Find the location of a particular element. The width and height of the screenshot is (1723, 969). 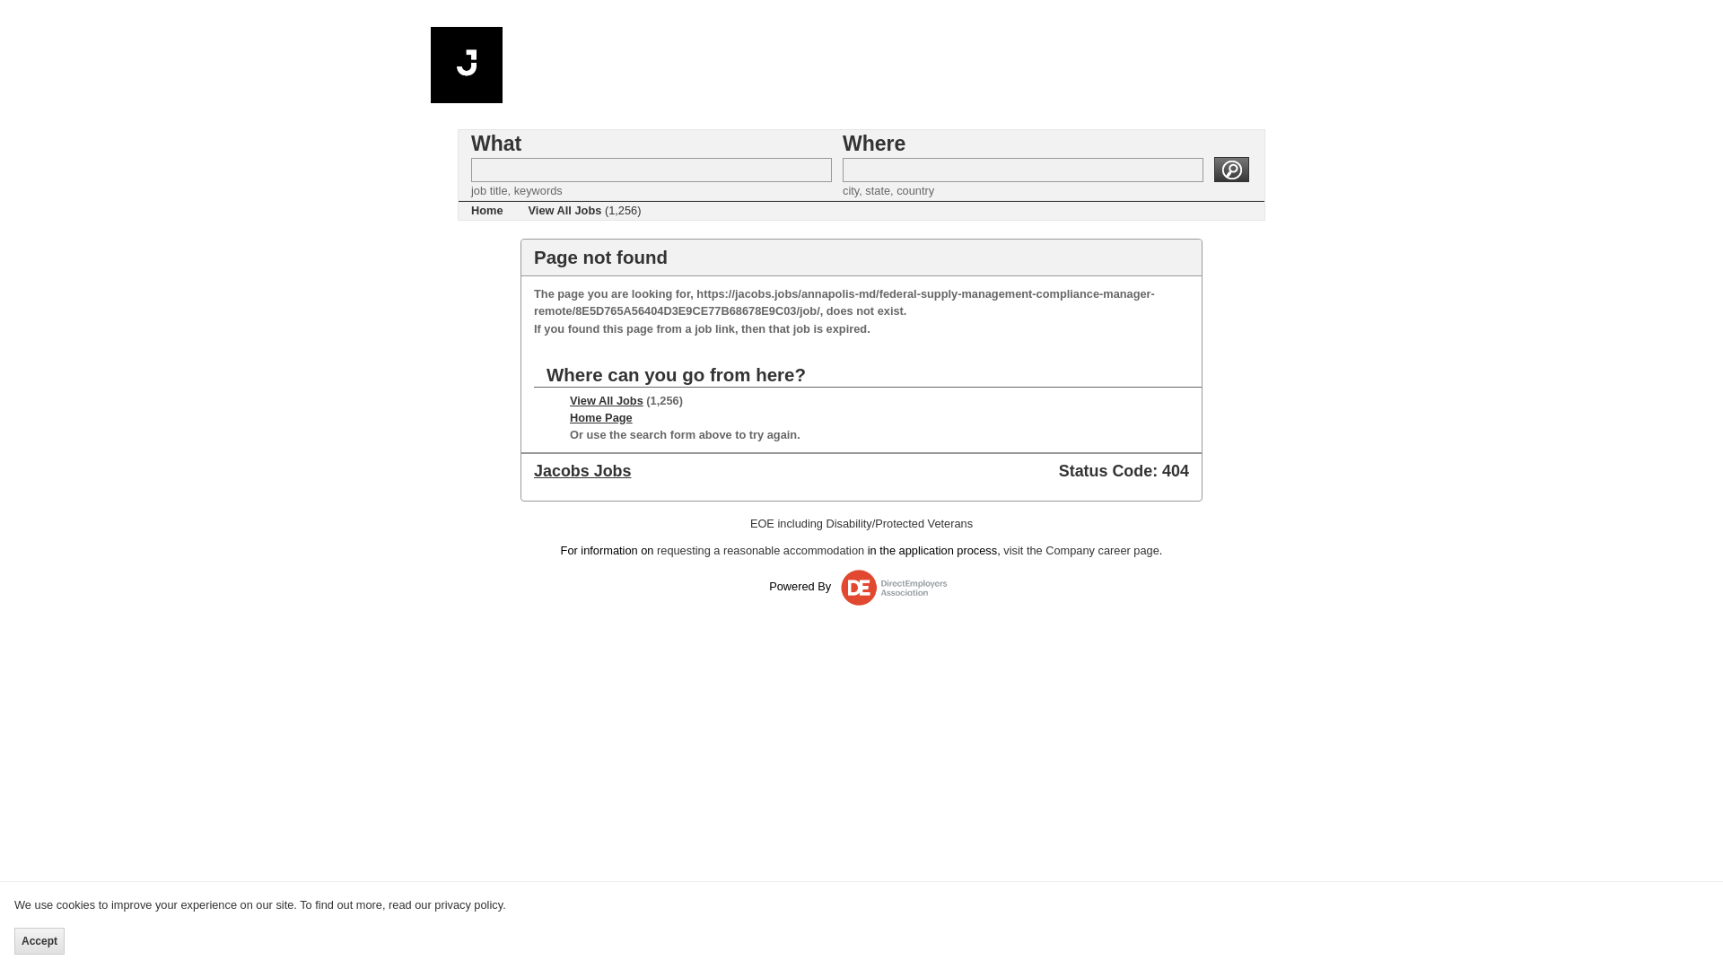

Submit Search is located at coordinates (1231, 169).